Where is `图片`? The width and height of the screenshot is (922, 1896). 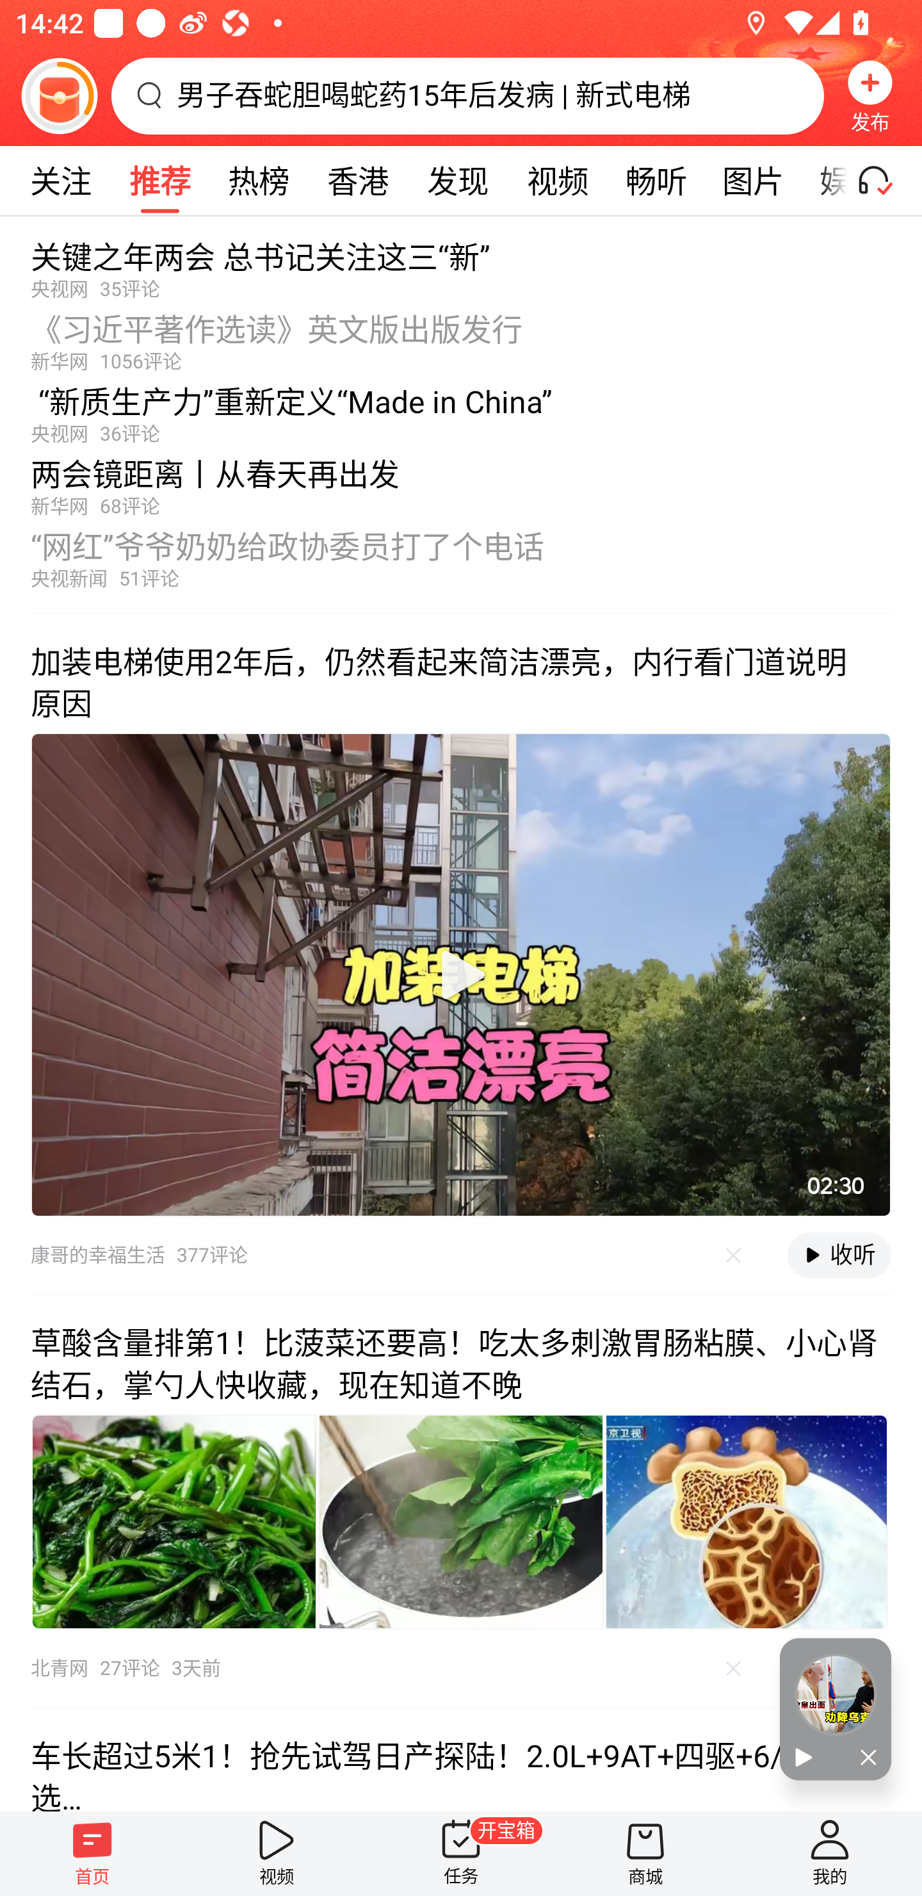
图片 is located at coordinates (753, 181).